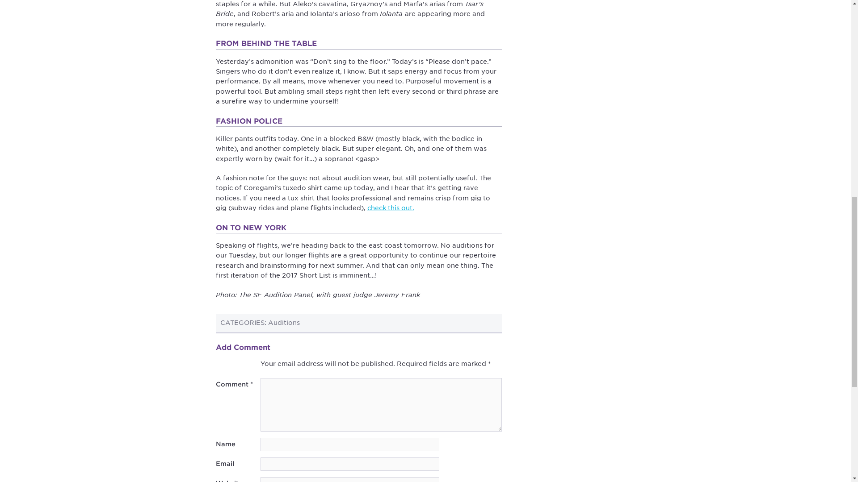 This screenshot has width=858, height=482. What do you see at coordinates (283, 322) in the screenshot?
I see `Auditions` at bounding box center [283, 322].